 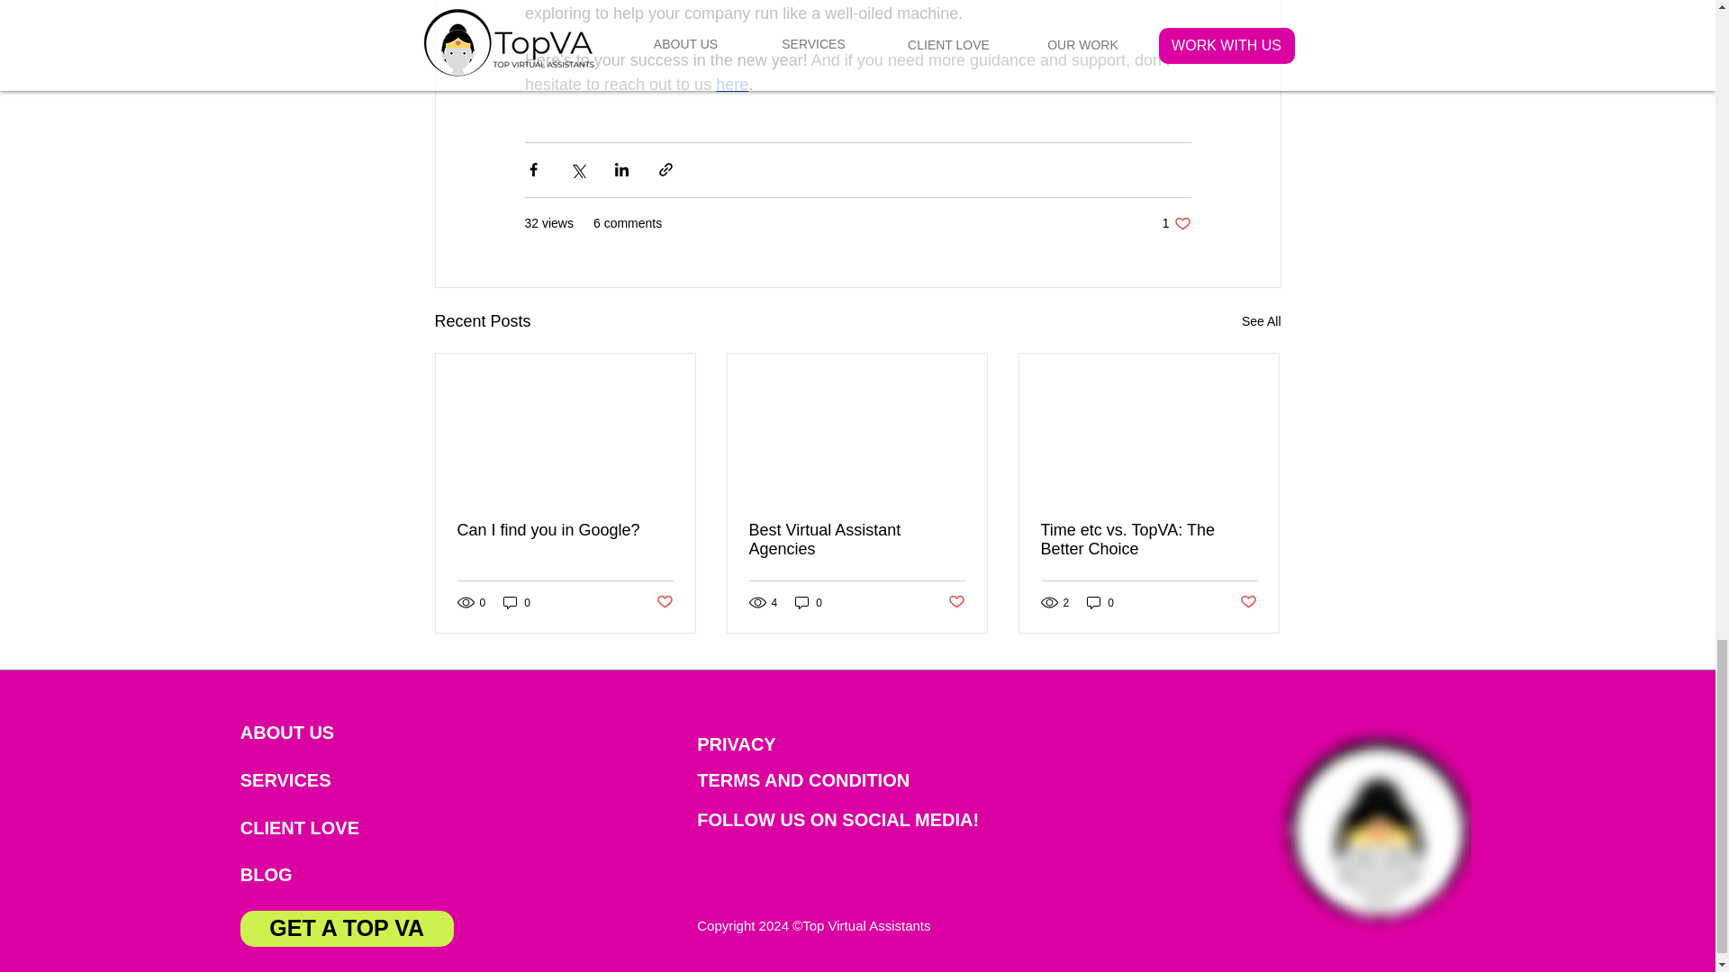 I want to click on PRIVACY, so click(x=771, y=743).